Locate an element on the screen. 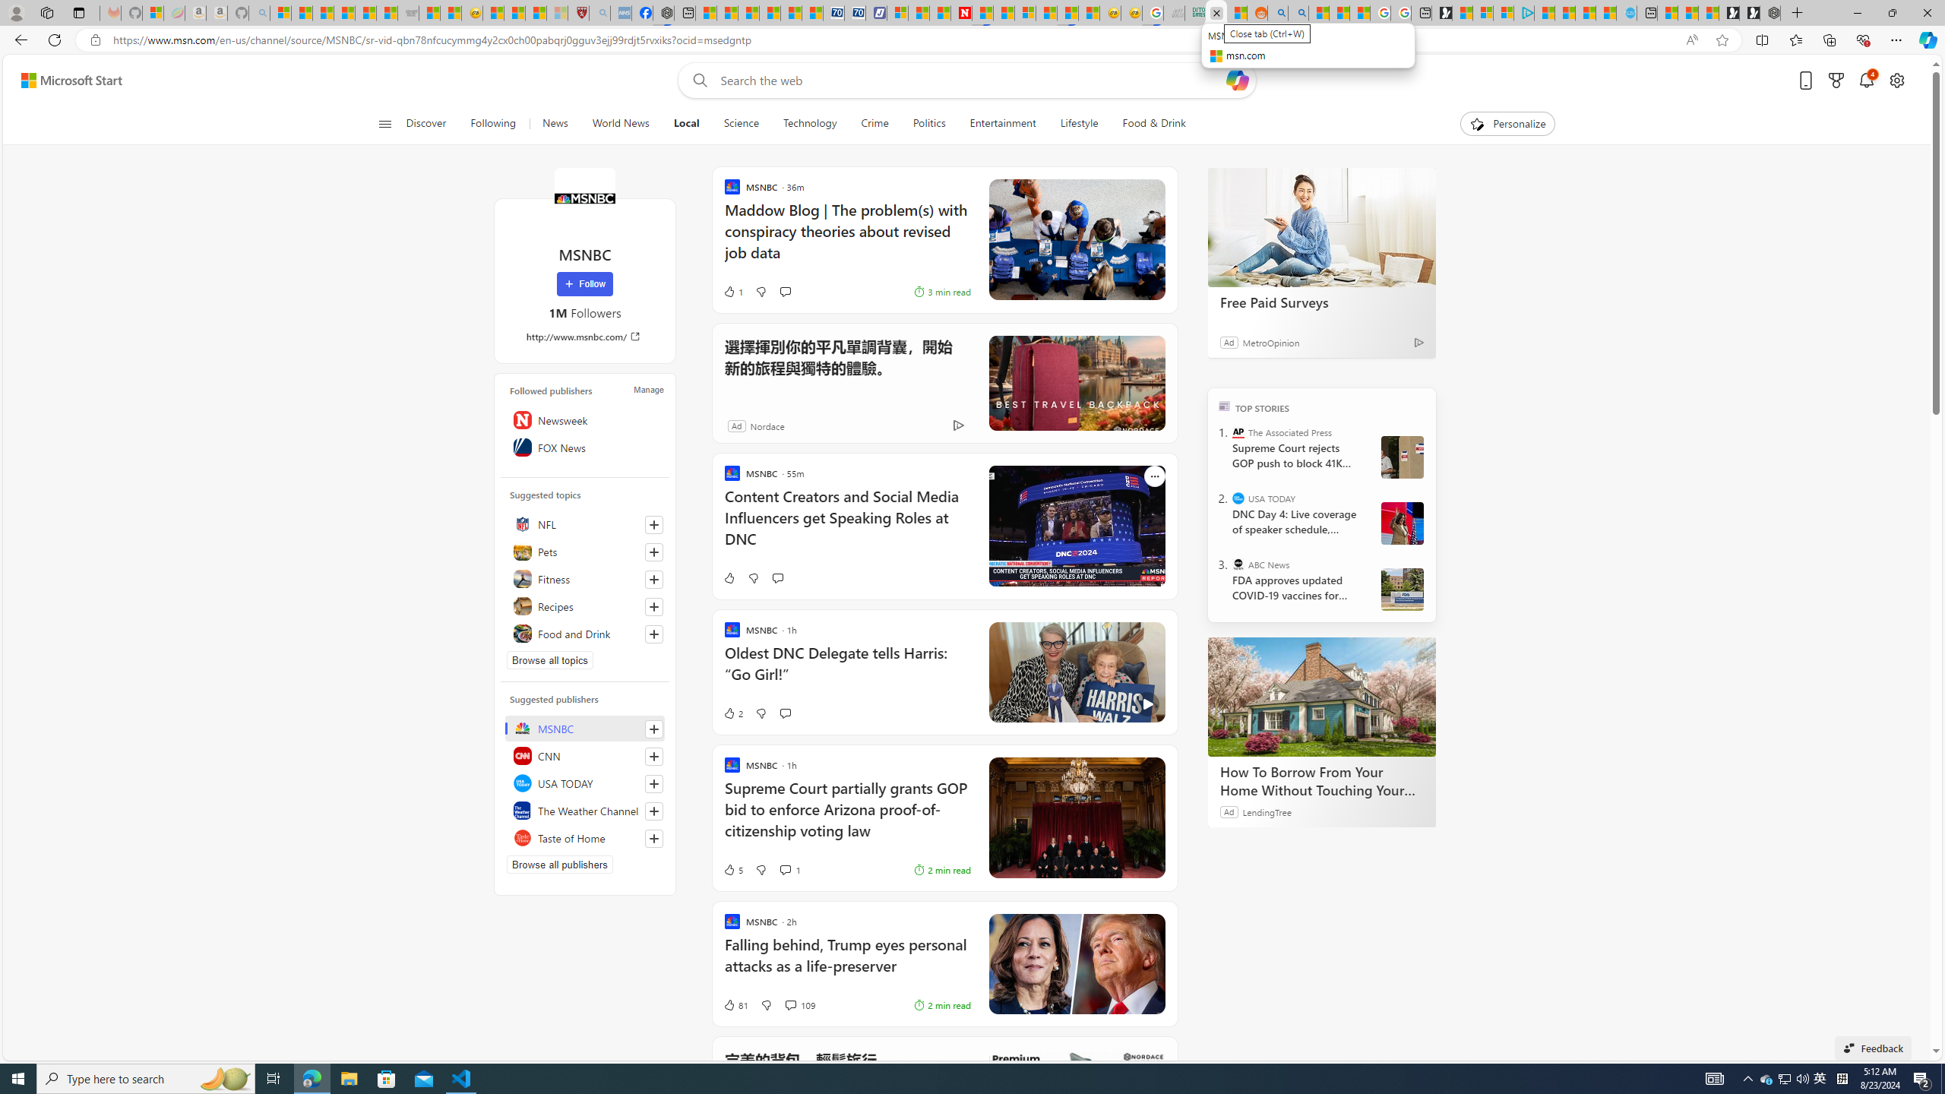 The height and width of the screenshot is (1094, 1945). Newsweek is located at coordinates (585, 419).